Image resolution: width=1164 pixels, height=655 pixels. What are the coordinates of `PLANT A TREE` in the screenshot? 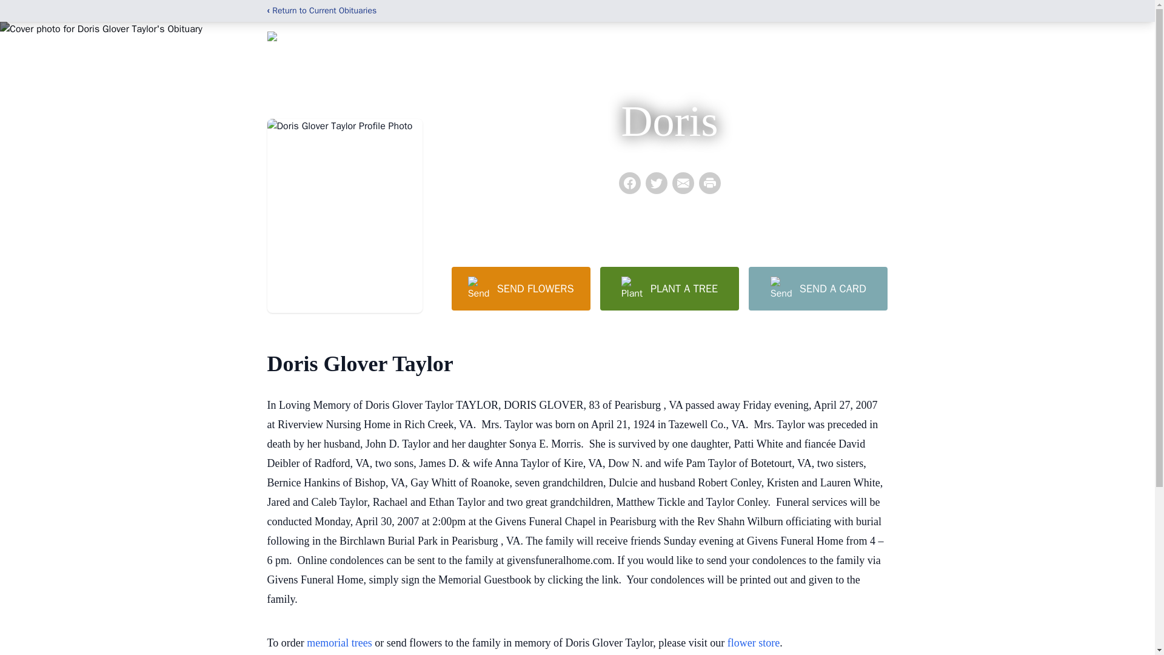 It's located at (669, 288).